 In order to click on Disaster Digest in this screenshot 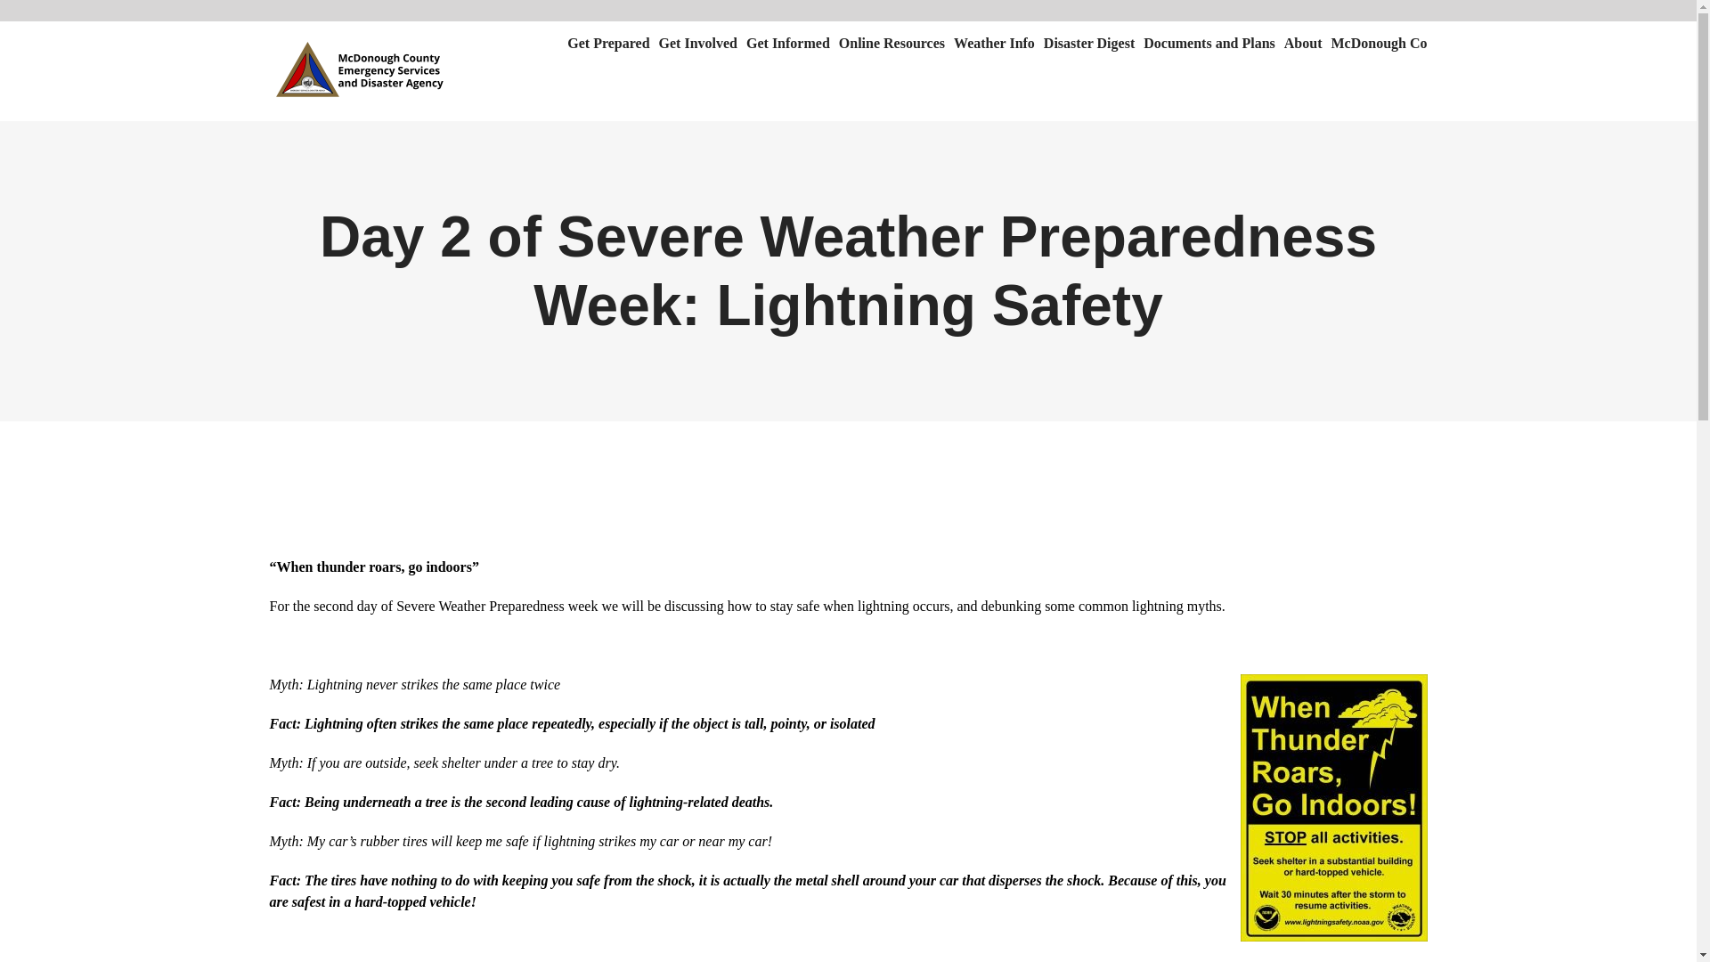, I will do `click(1088, 43)`.